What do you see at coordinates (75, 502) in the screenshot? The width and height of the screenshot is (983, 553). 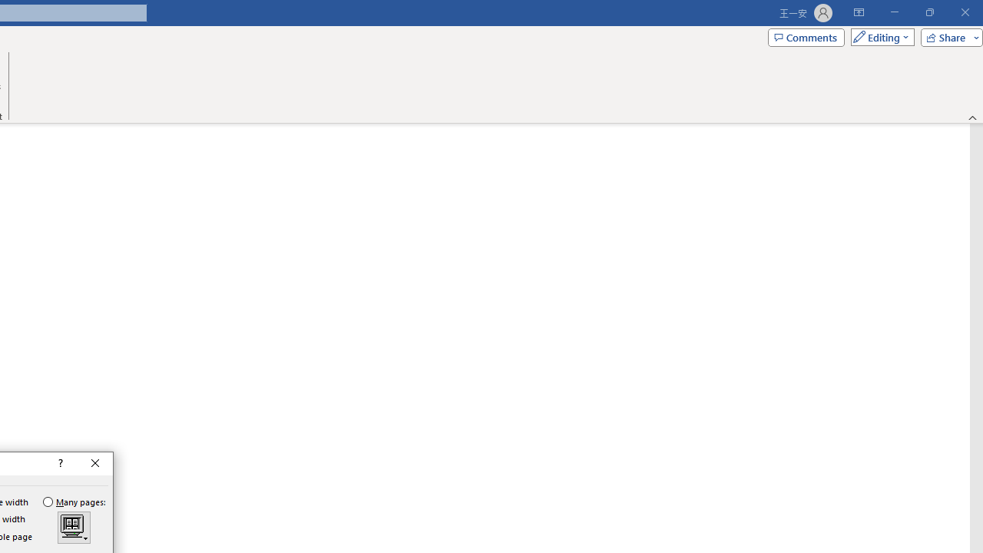 I see `Many pages:` at bounding box center [75, 502].